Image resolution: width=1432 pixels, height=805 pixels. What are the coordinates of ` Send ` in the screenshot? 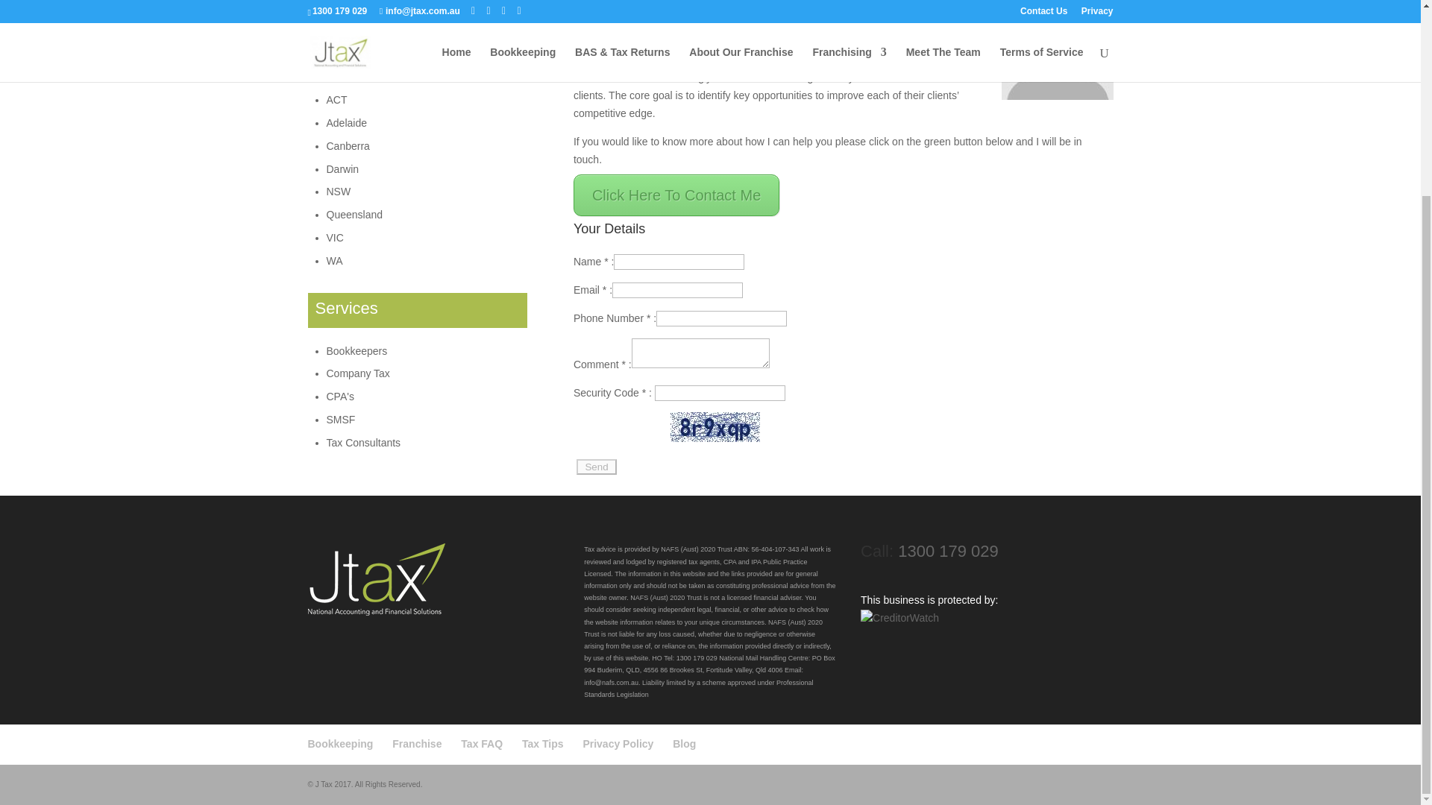 It's located at (597, 467).